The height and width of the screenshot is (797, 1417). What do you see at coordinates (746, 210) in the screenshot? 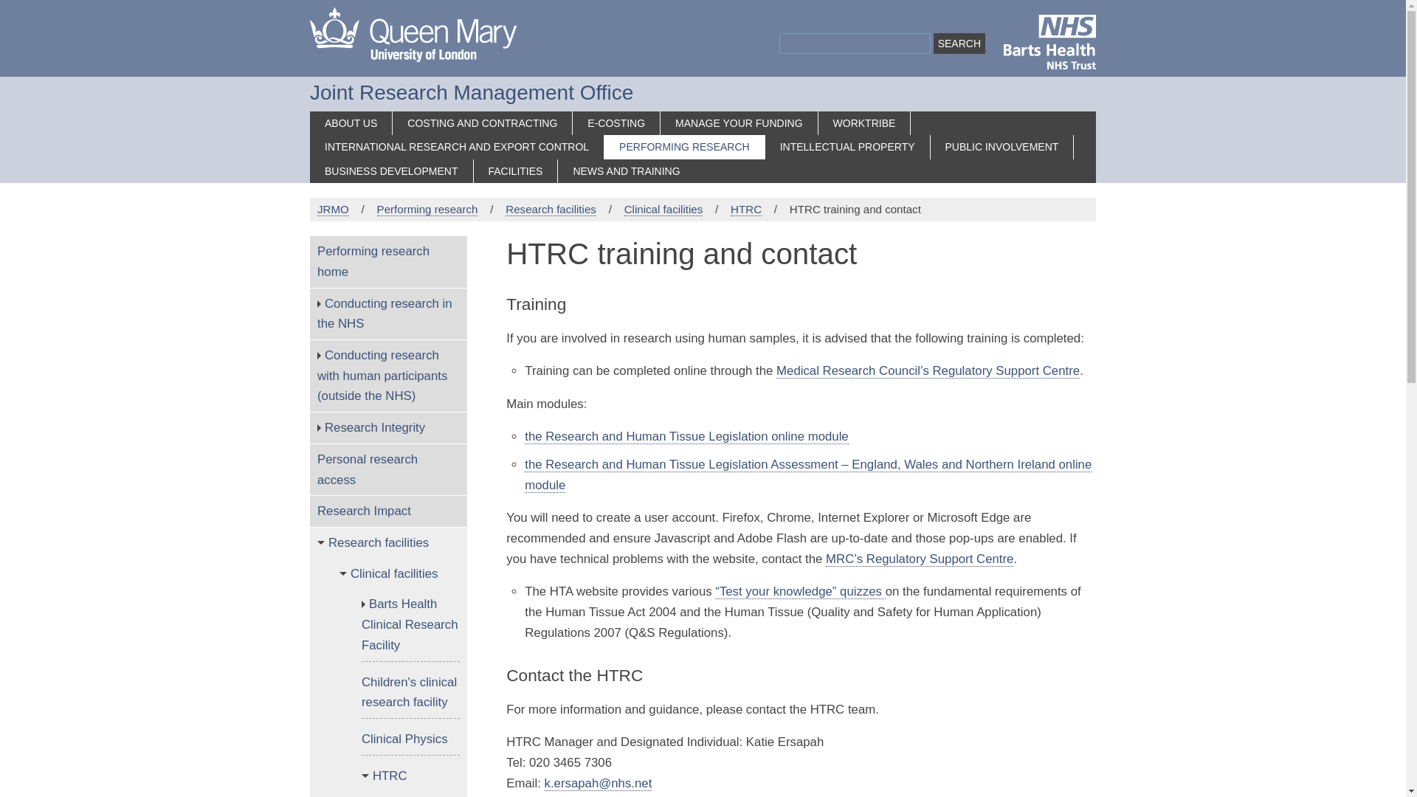
I see `HTRC` at bounding box center [746, 210].